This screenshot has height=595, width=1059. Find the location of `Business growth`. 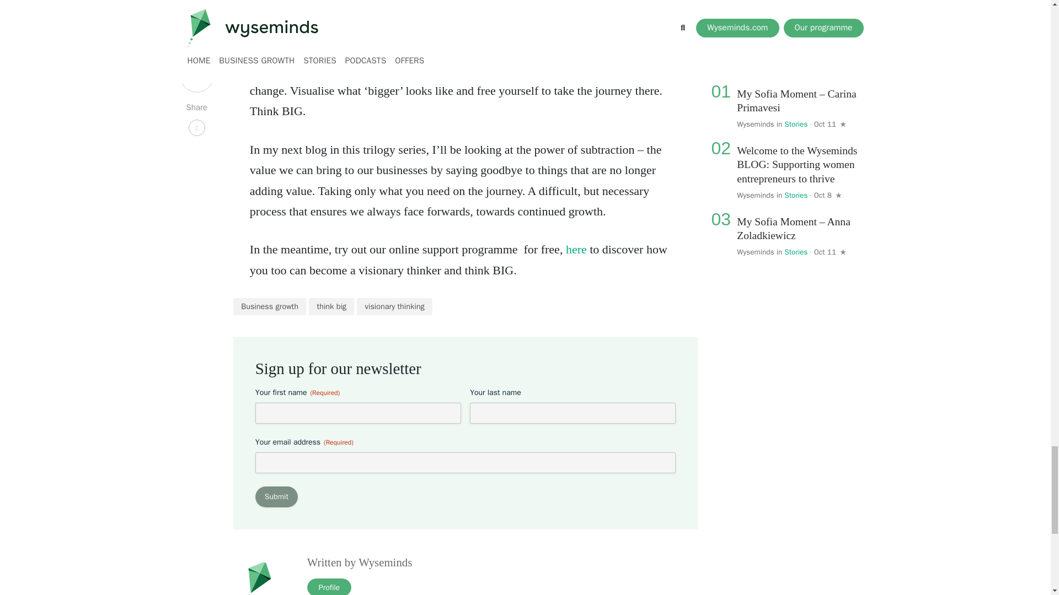

Business growth is located at coordinates (270, 306).